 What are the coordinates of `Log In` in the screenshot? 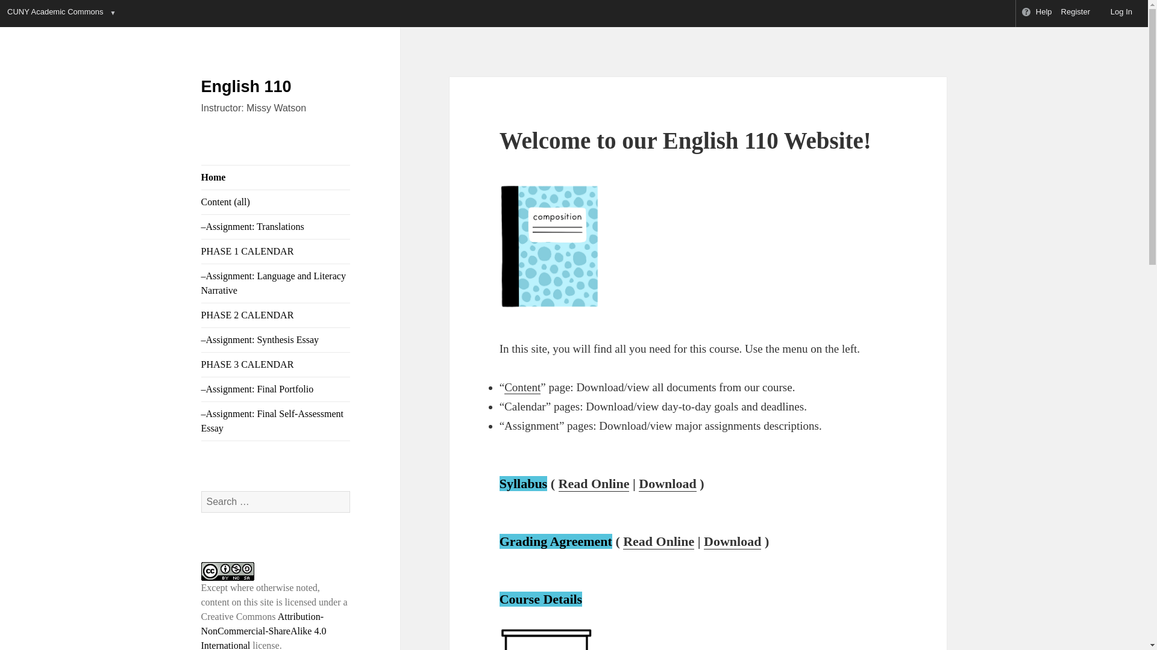 It's located at (1116, 13).